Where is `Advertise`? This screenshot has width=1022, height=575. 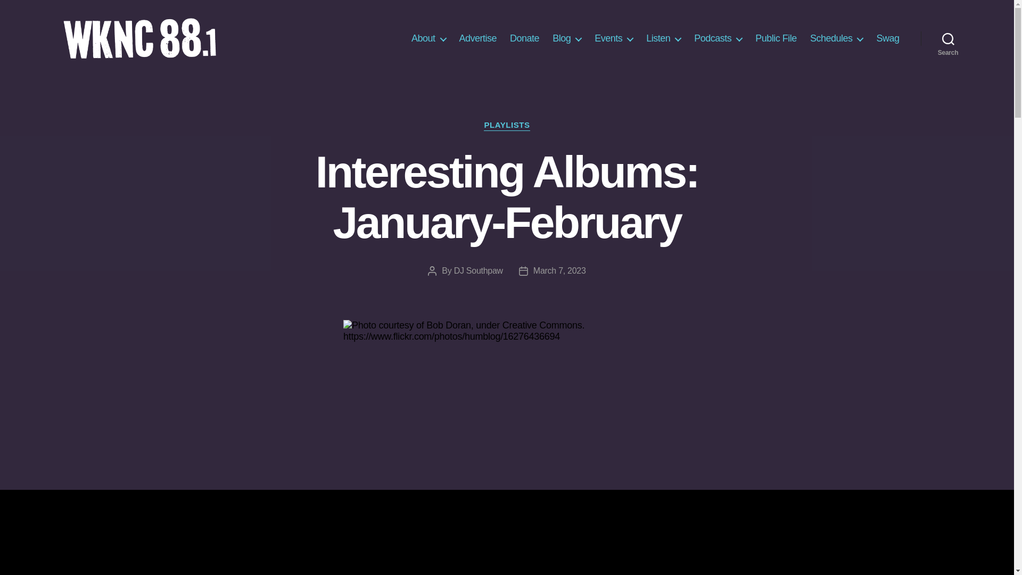 Advertise is located at coordinates (478, 38).